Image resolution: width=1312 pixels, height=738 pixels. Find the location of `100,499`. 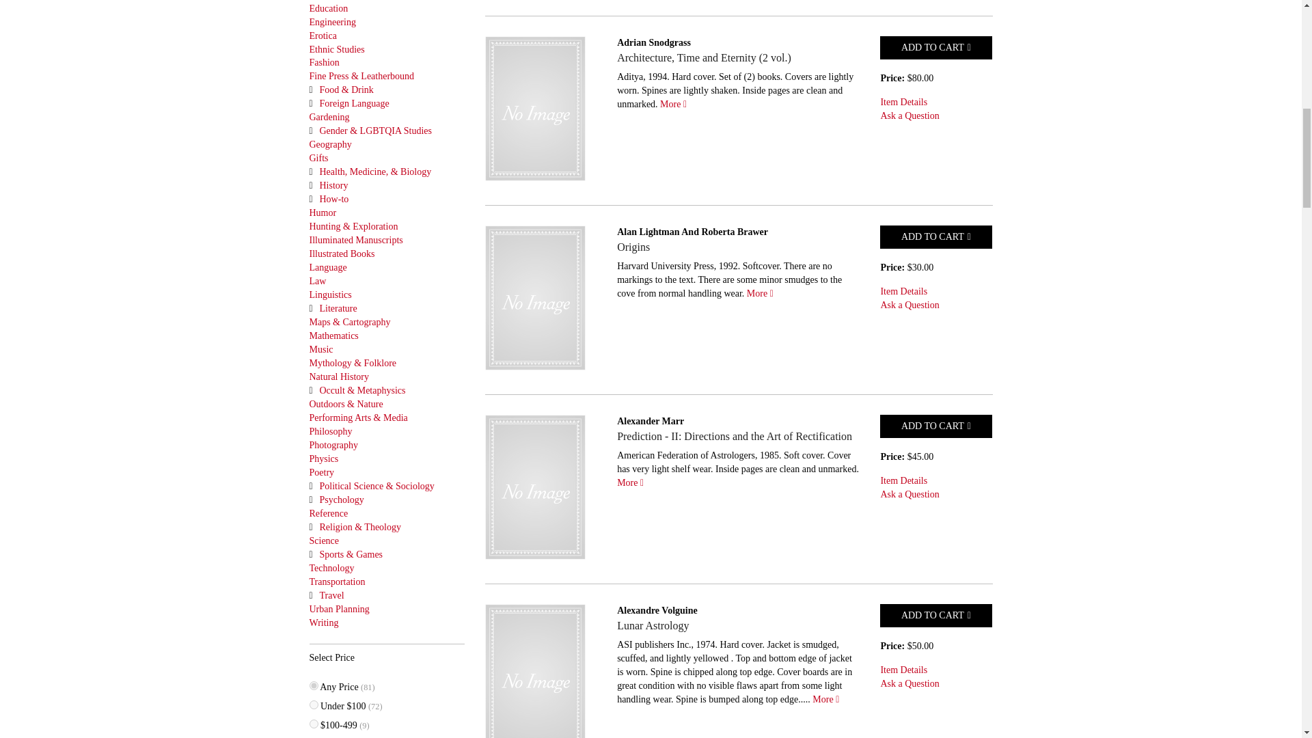

100,499 is located at coordinates (313, 724).